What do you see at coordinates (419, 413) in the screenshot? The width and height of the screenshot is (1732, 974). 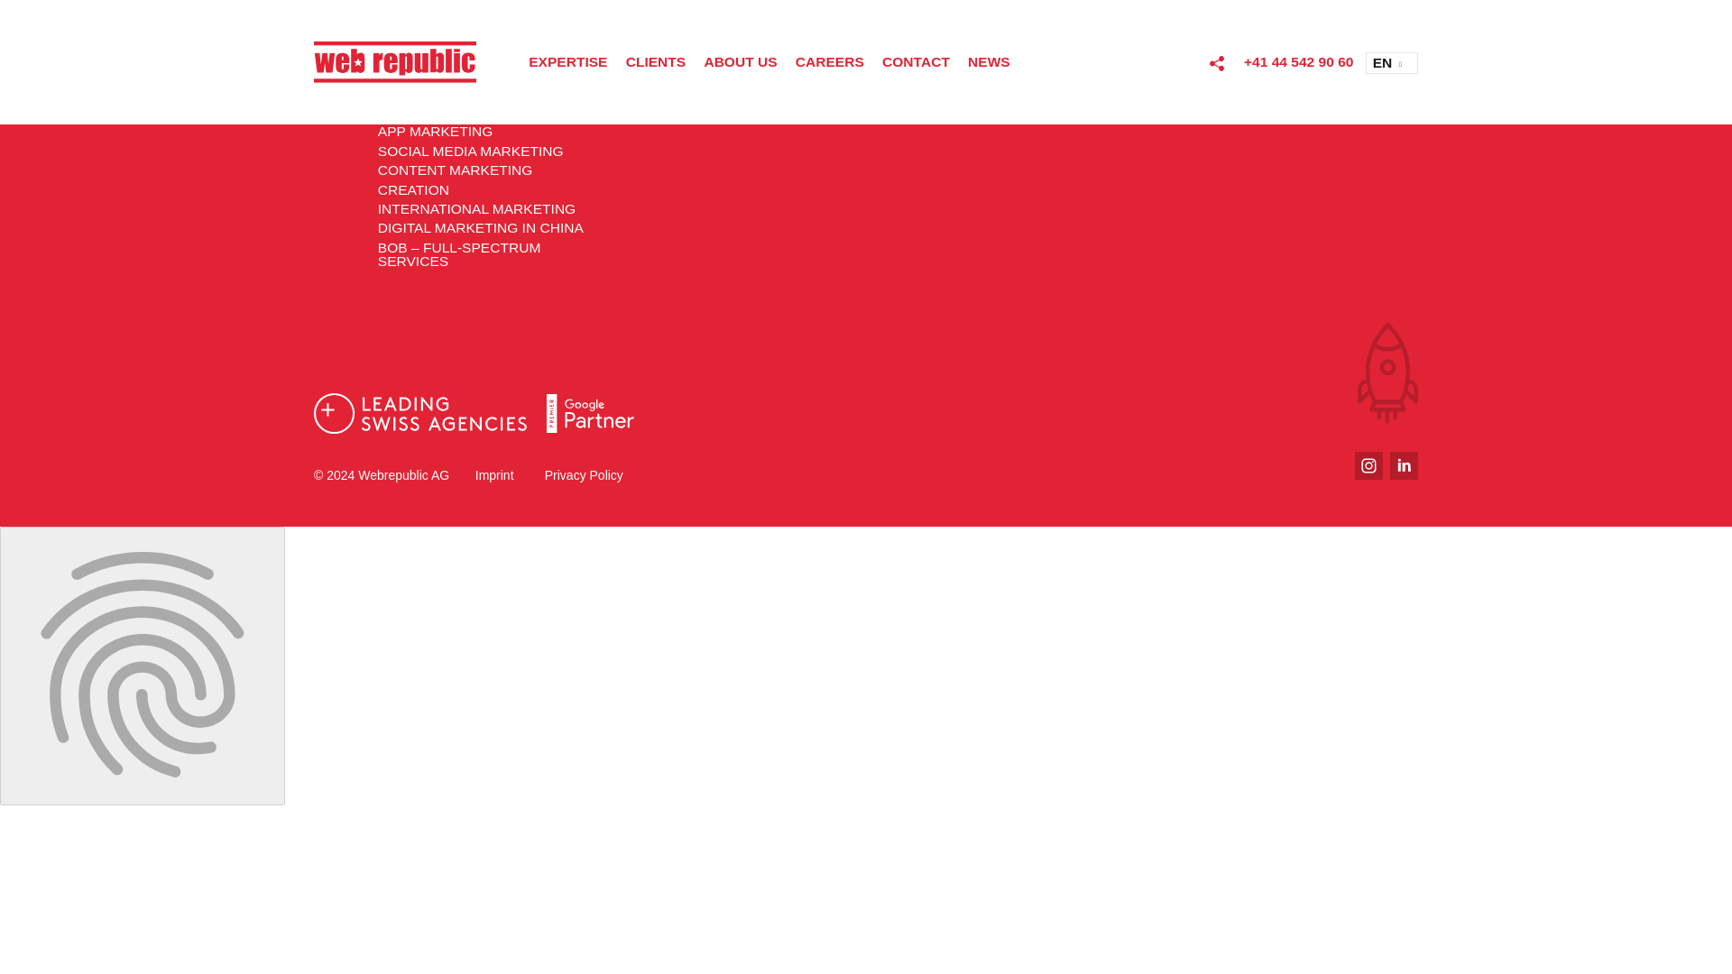 I see `LSA` at bounding box center [419, 413].